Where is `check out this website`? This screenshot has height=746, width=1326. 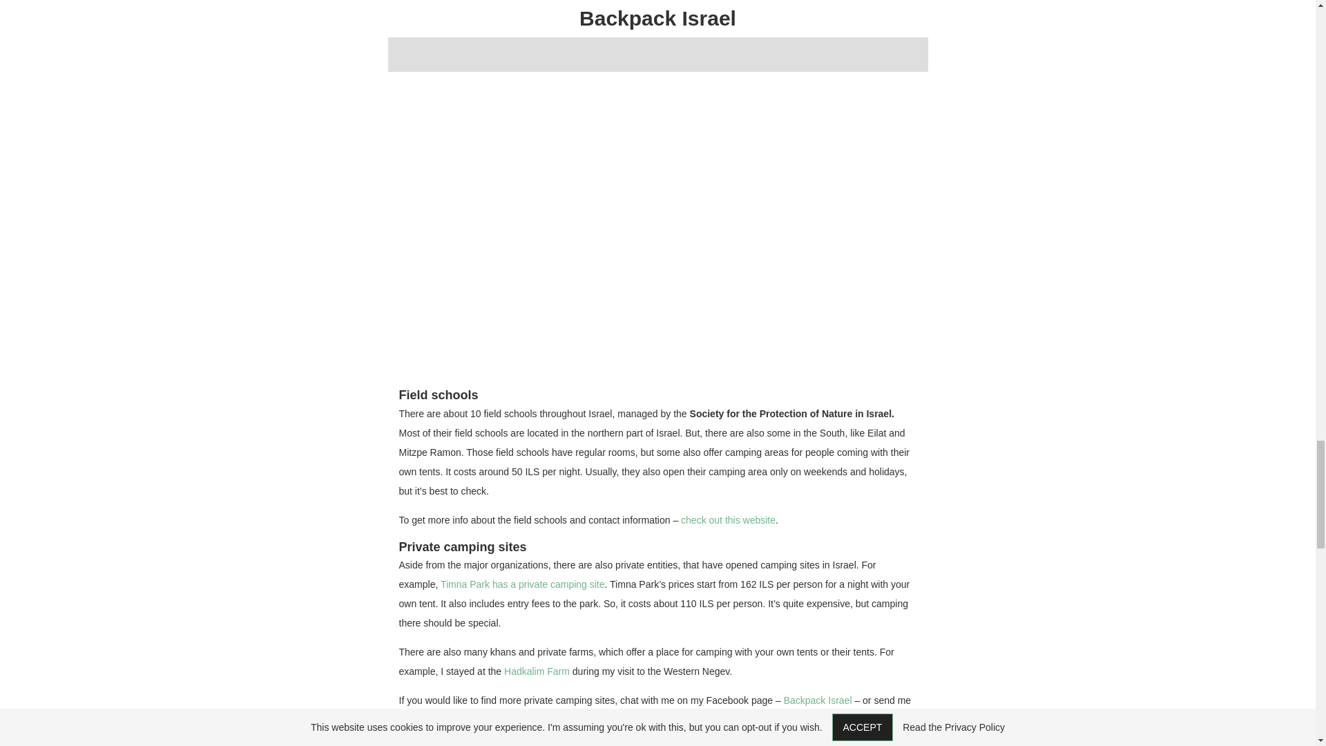
check out this website is located at coordinates (728, 520).